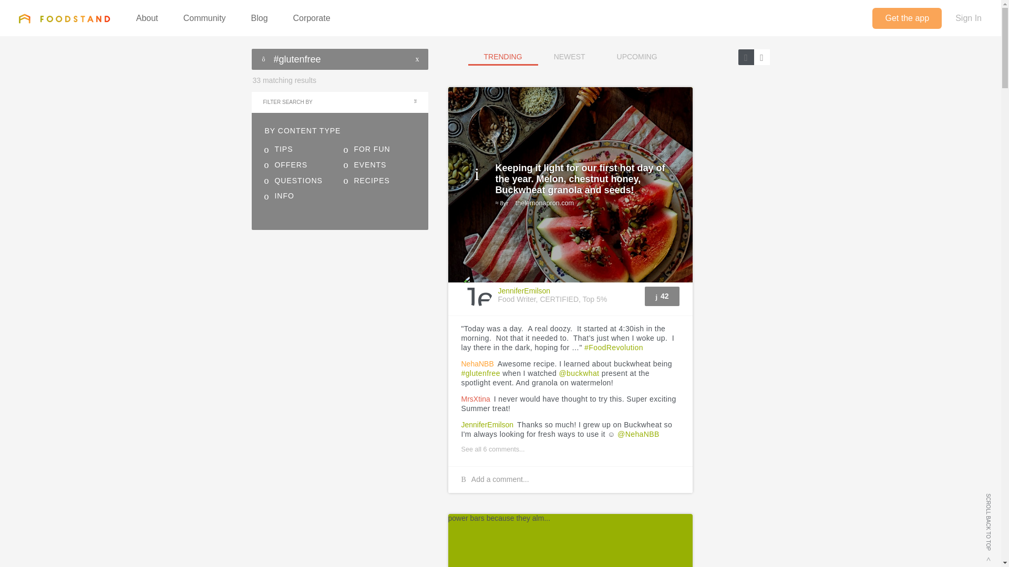 The height and width of the screenshot is (567, 1009). I want to click on NEWEST, so click(502, 57).